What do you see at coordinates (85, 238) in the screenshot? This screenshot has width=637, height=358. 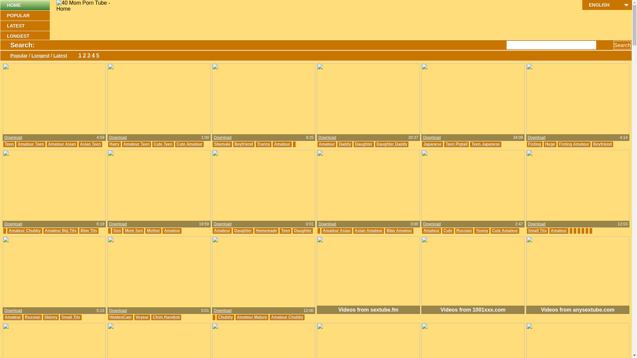 I see `Big Tits Chubby` at bounding box center [85, 238].